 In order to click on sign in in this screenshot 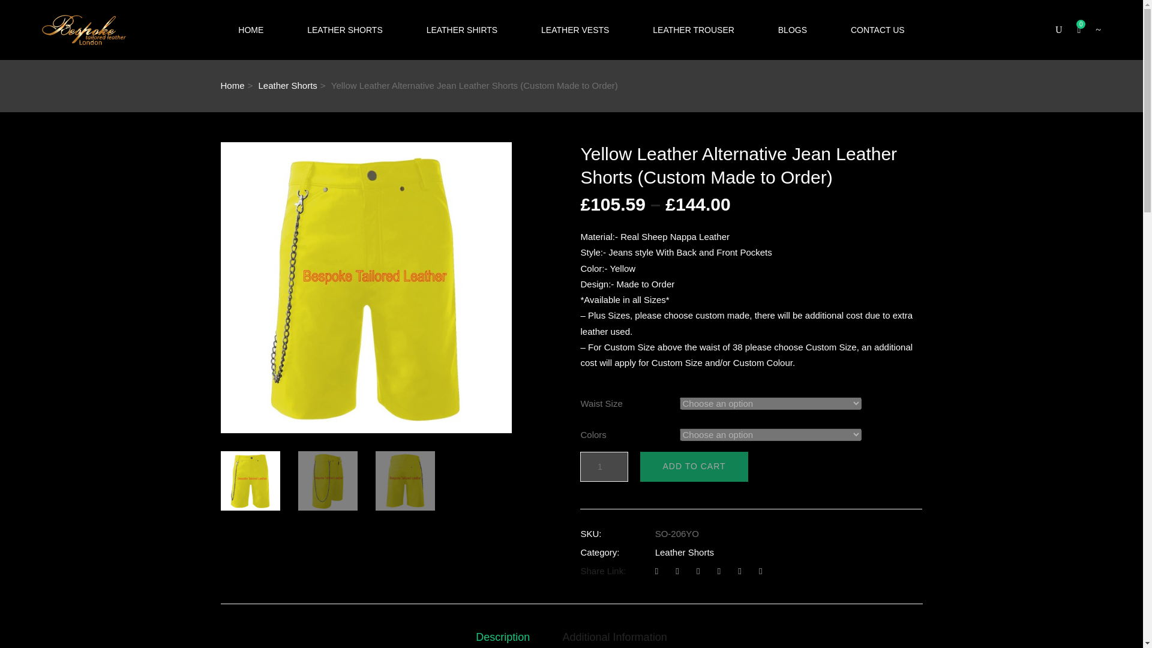, I will do `click(1004, 244)`.